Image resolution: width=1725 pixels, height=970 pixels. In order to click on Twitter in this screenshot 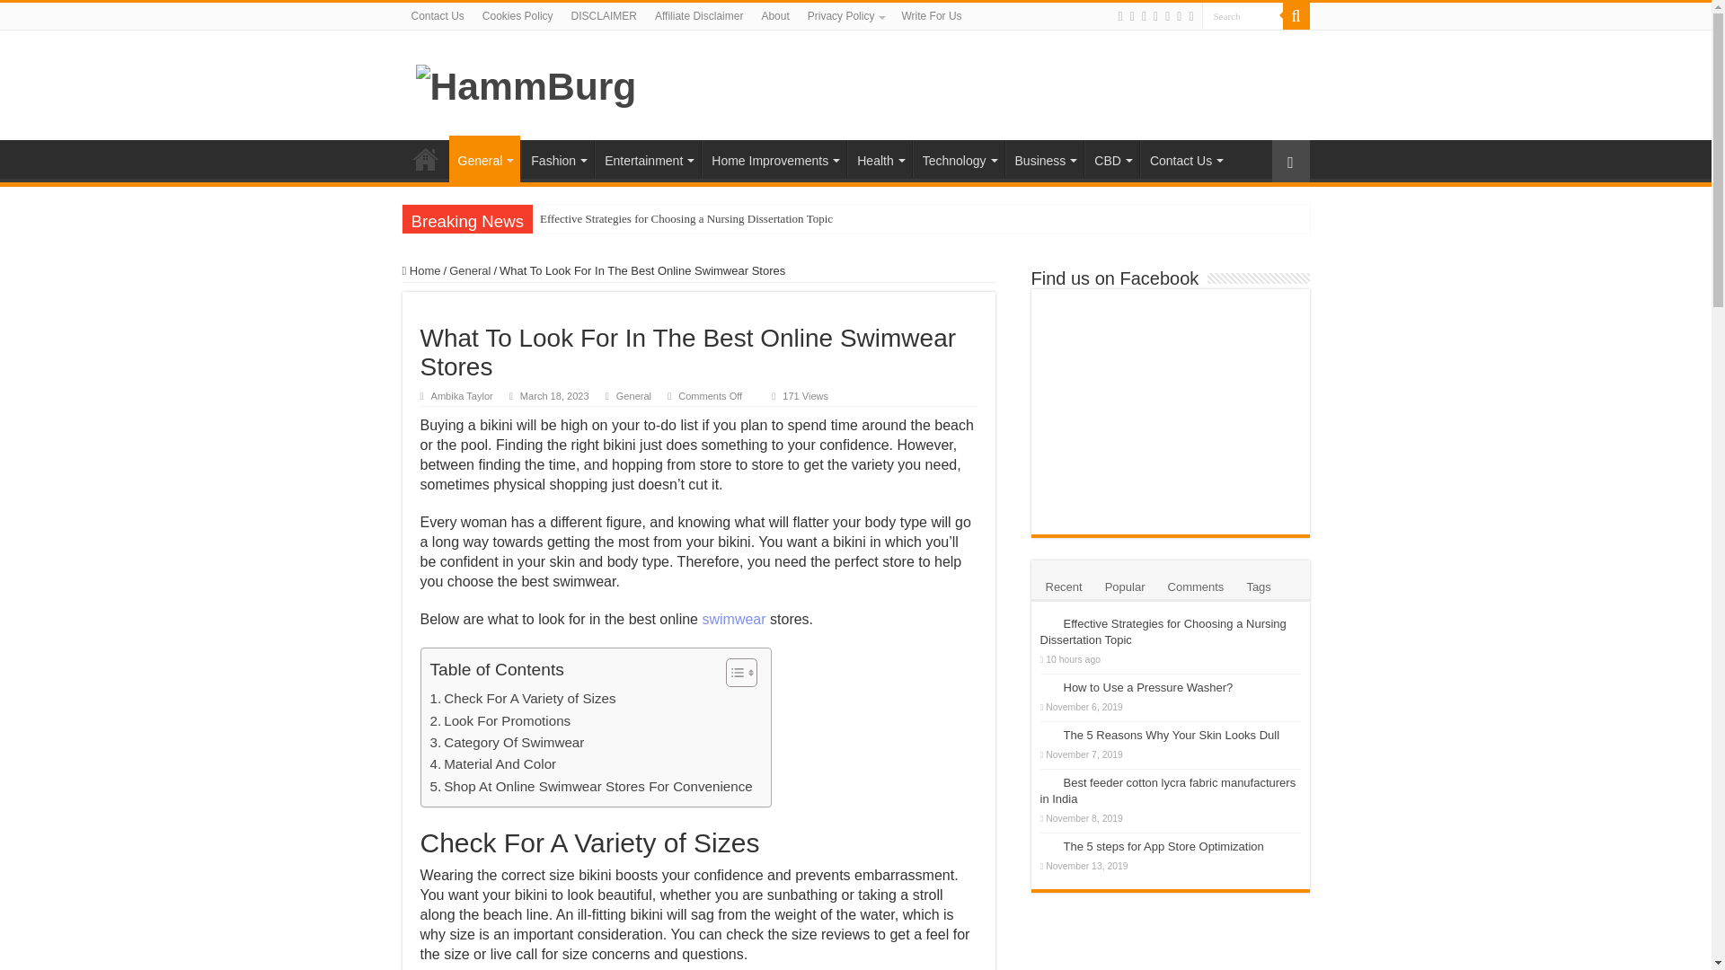, I will do `click(1132, 16)`.